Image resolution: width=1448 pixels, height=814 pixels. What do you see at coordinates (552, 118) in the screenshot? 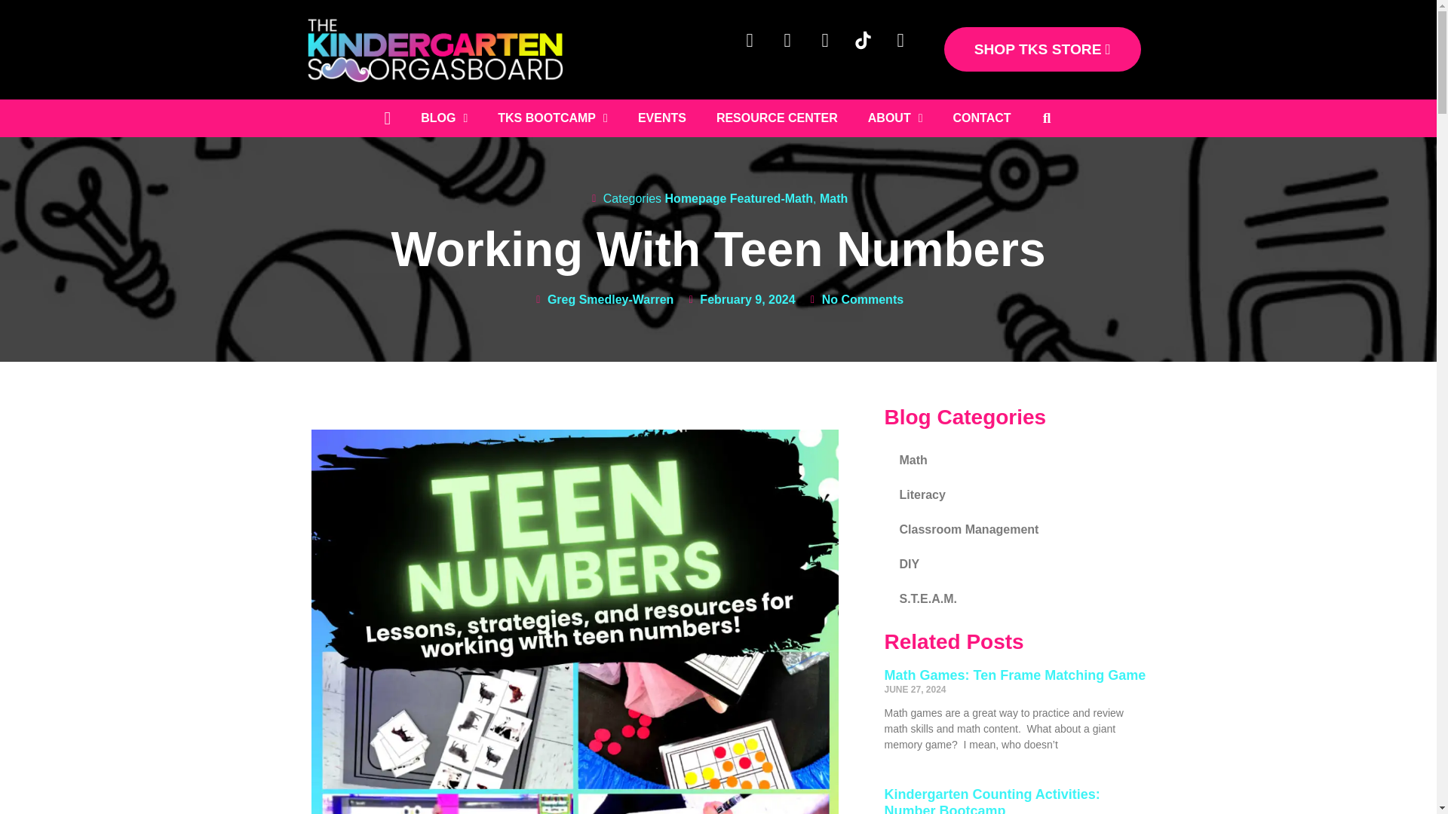
I see `TKS BOOTCAMP` at bounding box center [552, 118].